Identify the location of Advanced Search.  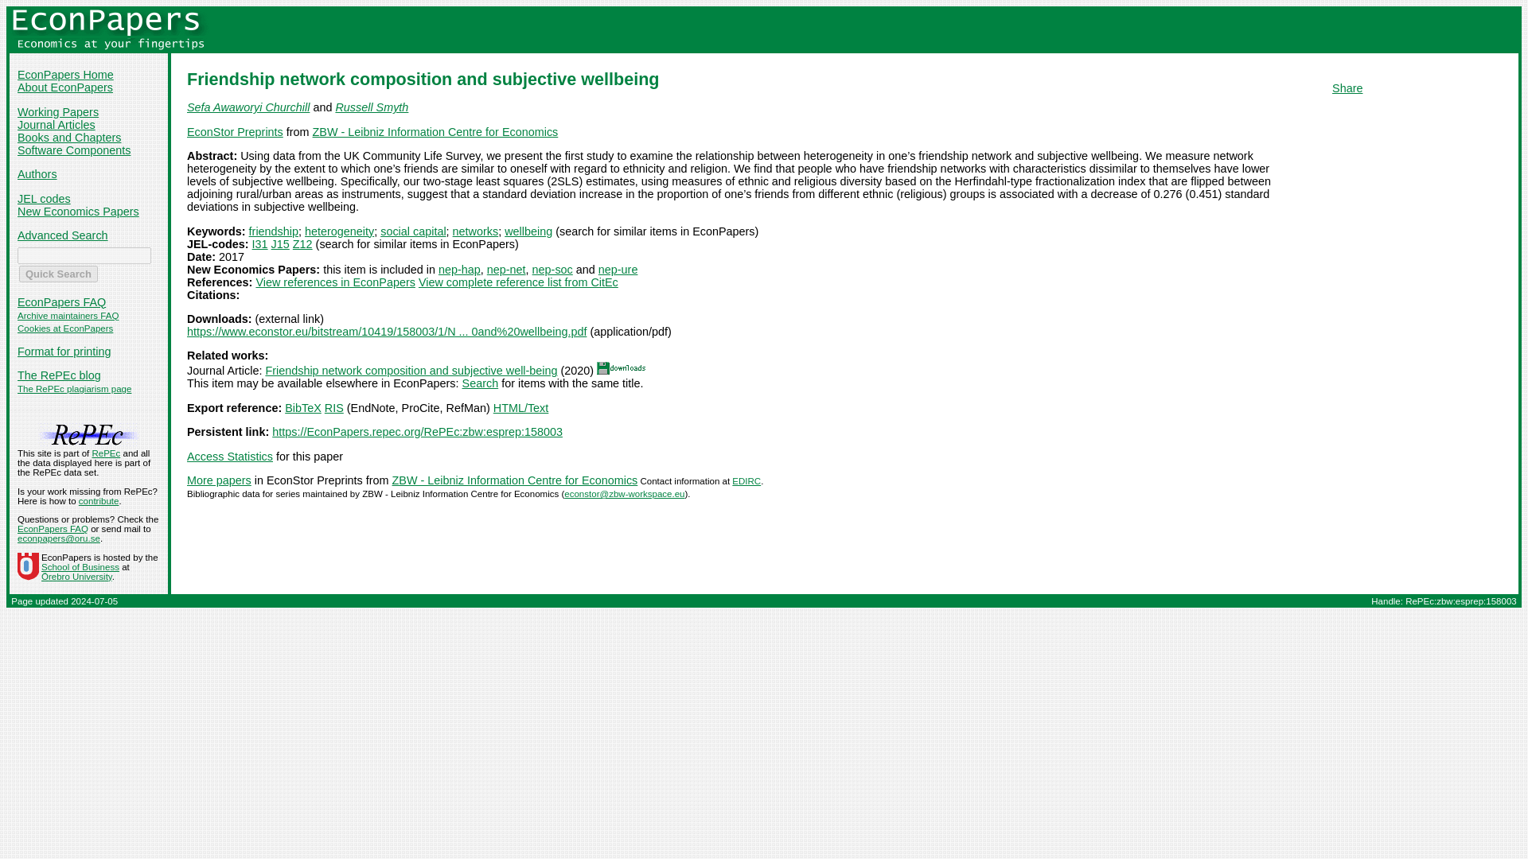
(62, 235).